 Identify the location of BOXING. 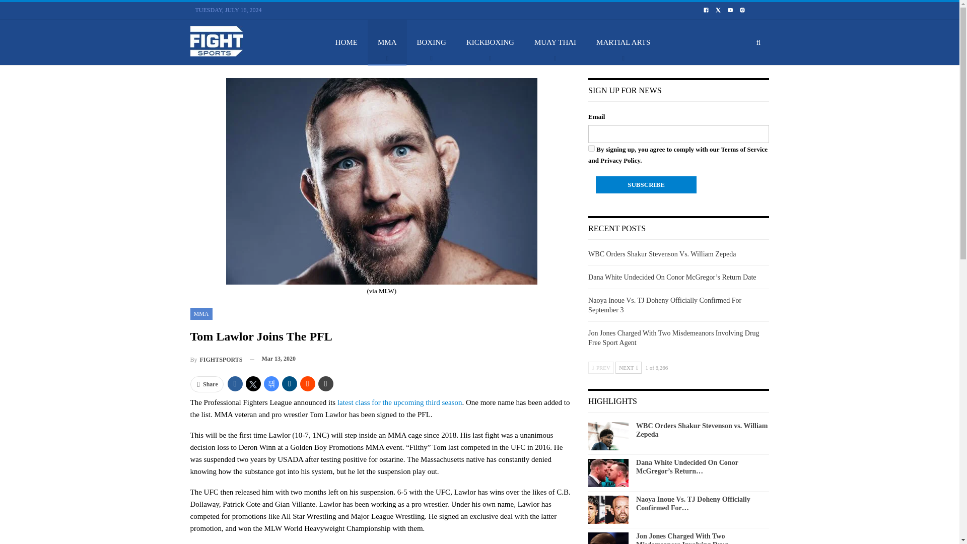
(432, 42).